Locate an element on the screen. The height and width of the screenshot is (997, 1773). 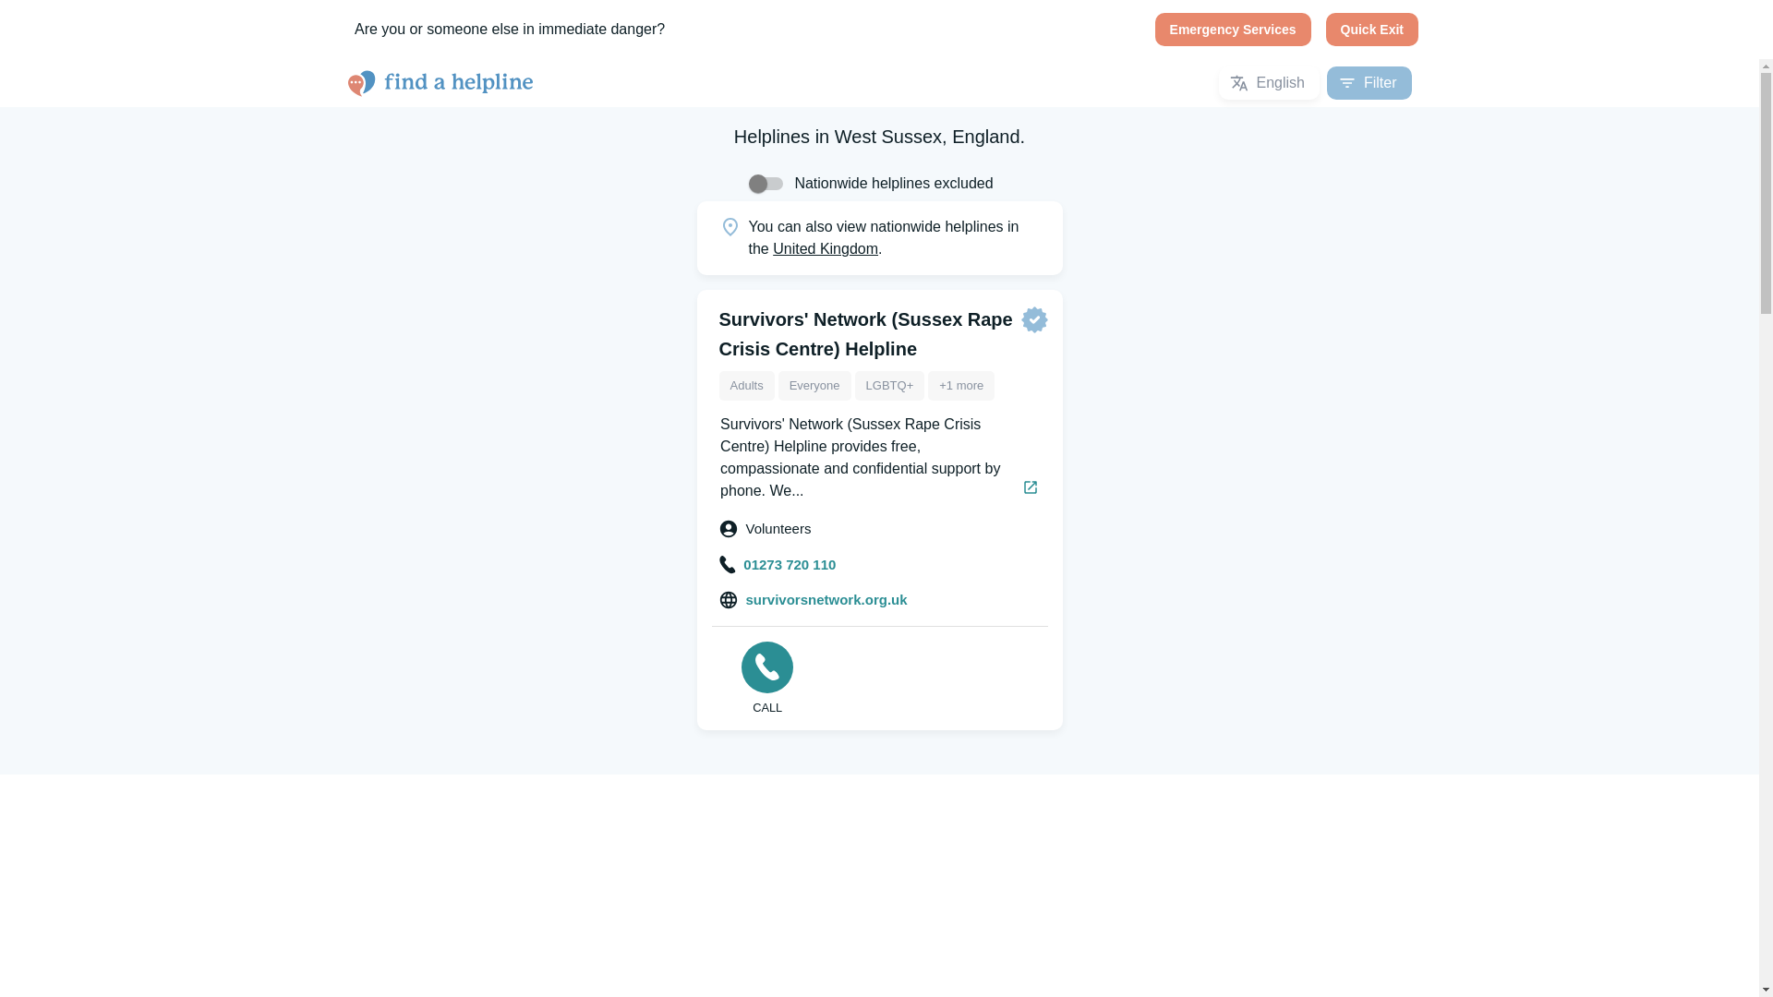
English is located at coordinates (1269, 83).